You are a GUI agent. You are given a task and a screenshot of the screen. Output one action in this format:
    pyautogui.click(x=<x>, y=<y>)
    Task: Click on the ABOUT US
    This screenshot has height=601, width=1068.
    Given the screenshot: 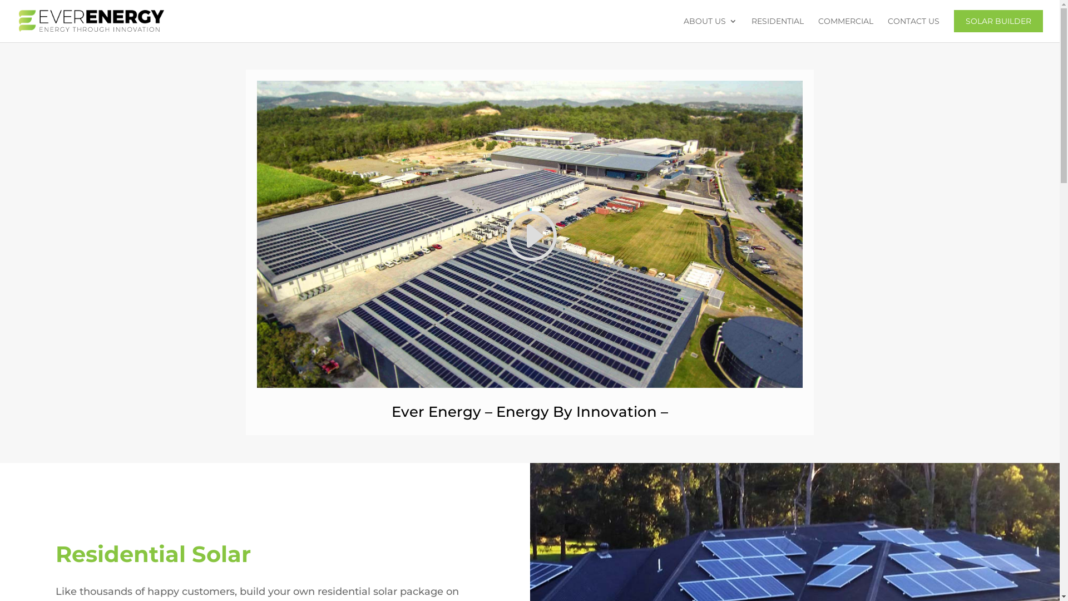 What is the action you would take?
    pyautogui.click(x=710, y=29)
    